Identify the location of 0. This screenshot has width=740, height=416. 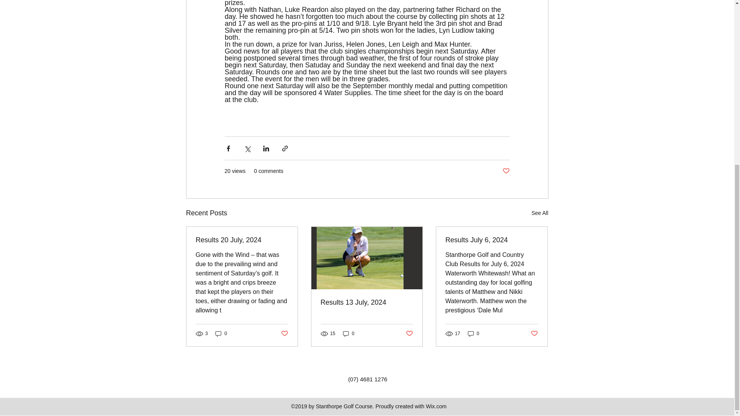
(221, 334).